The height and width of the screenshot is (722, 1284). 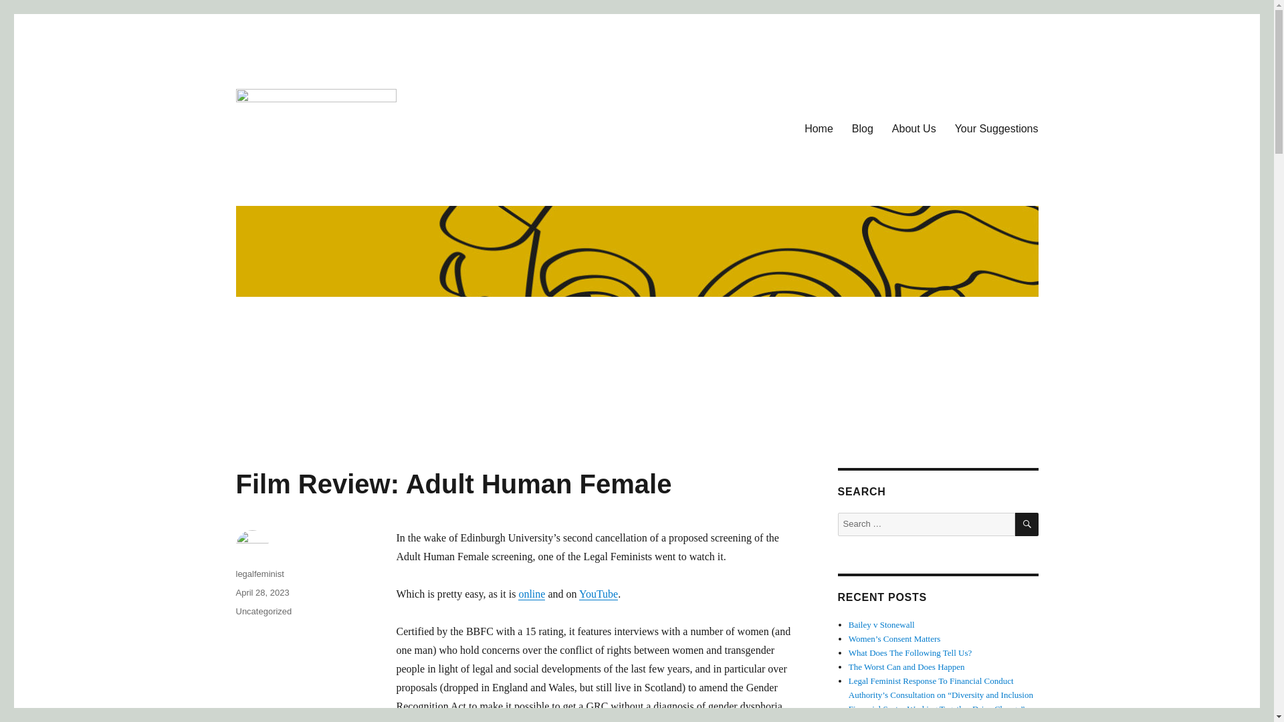 I want to click on Bailey v Stonewall, so click(x=881, y=624).